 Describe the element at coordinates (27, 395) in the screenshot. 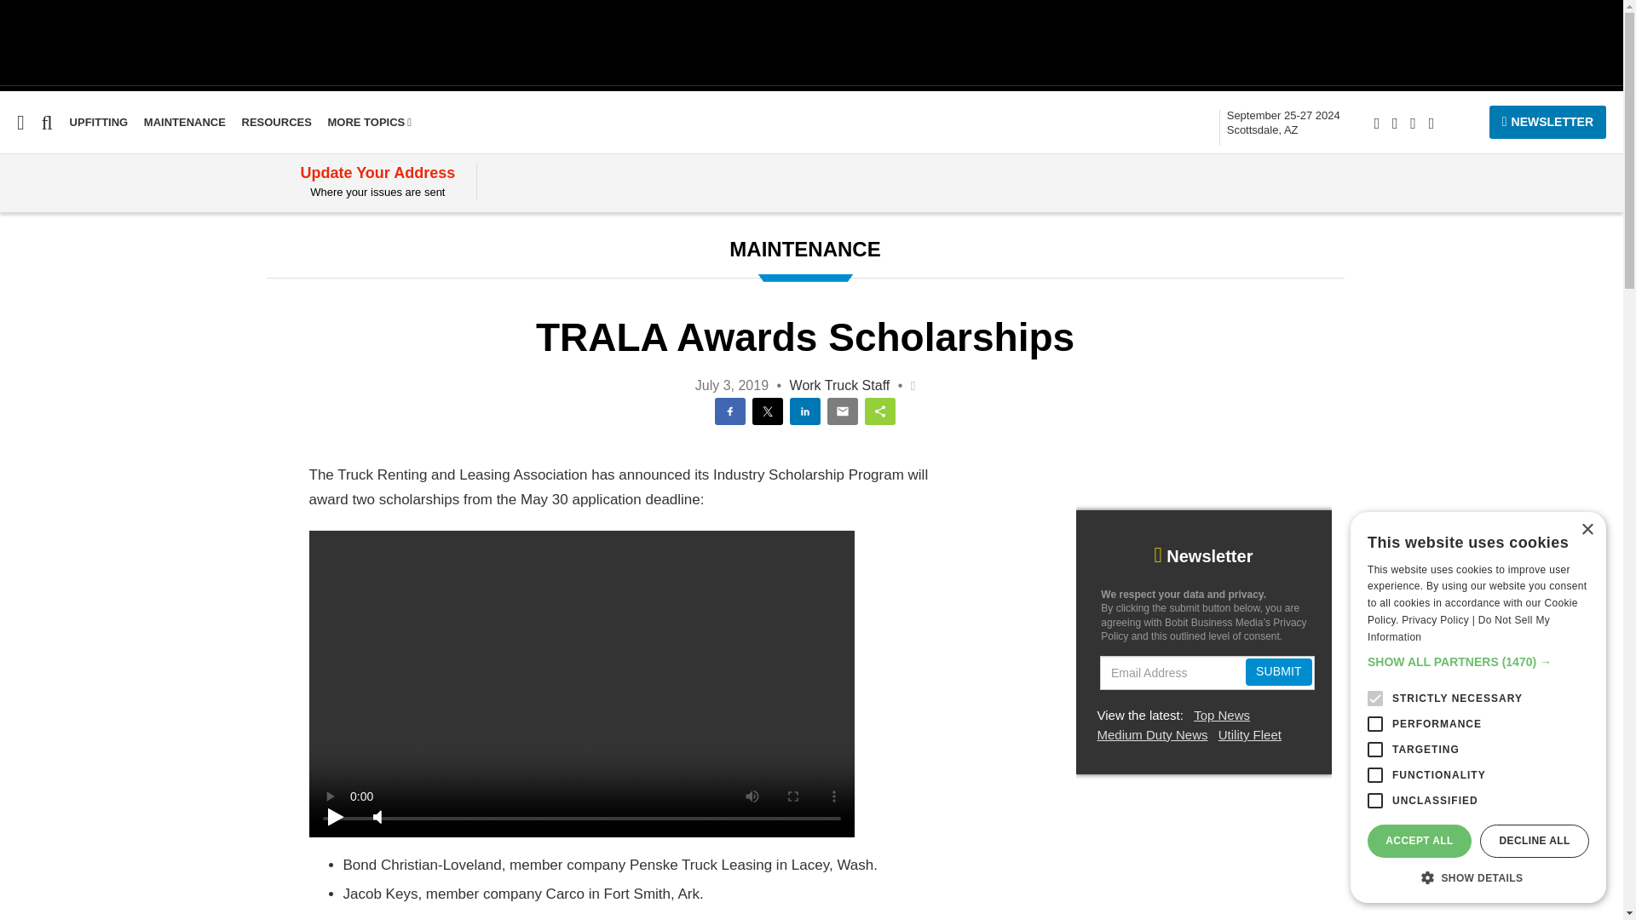

I see `September 25-27 2024` at that location.